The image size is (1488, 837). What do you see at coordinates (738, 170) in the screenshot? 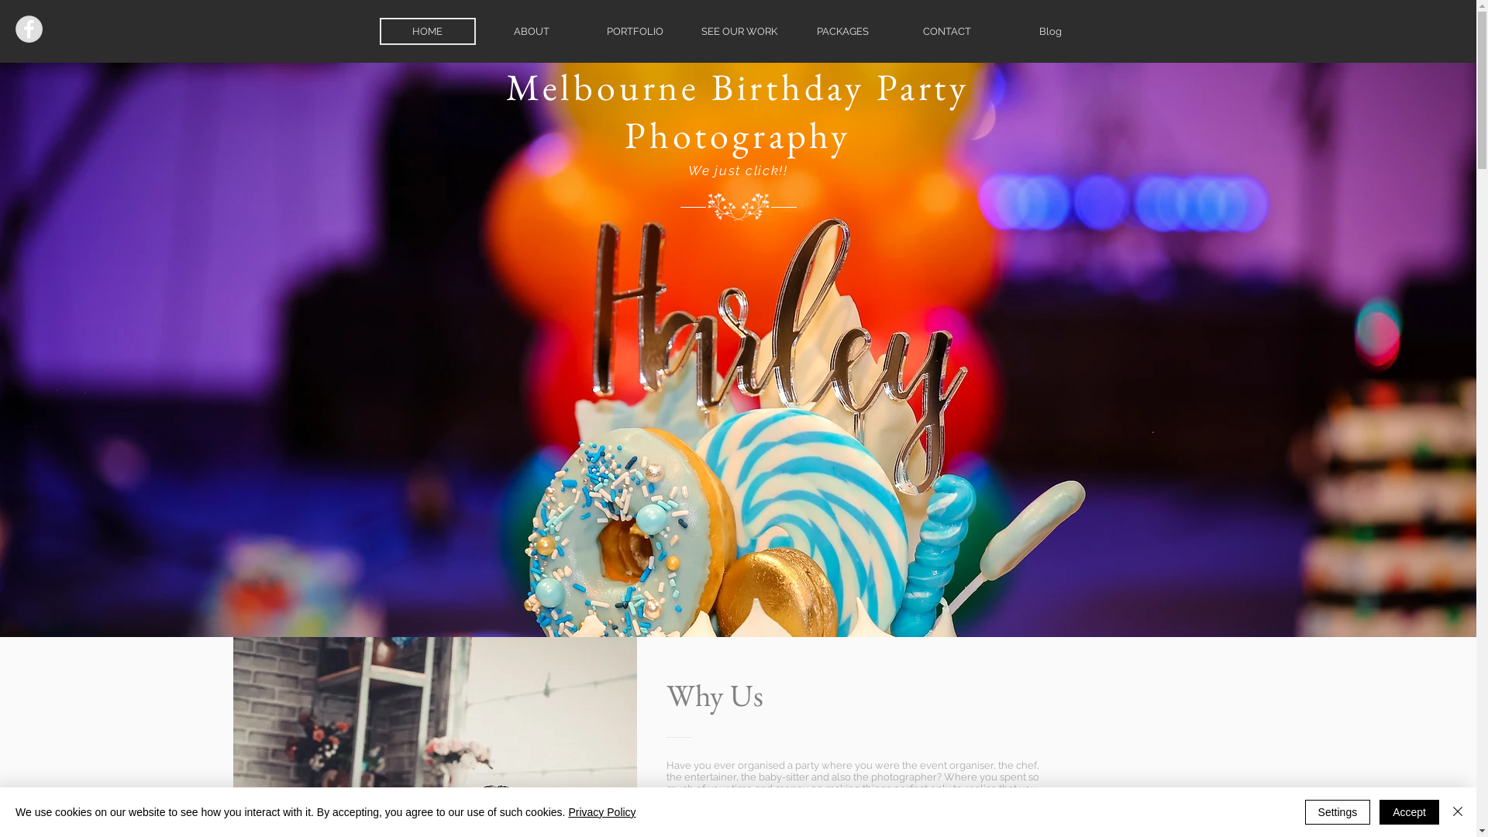
I see `We just click!!` at bounding box center [738, 170].